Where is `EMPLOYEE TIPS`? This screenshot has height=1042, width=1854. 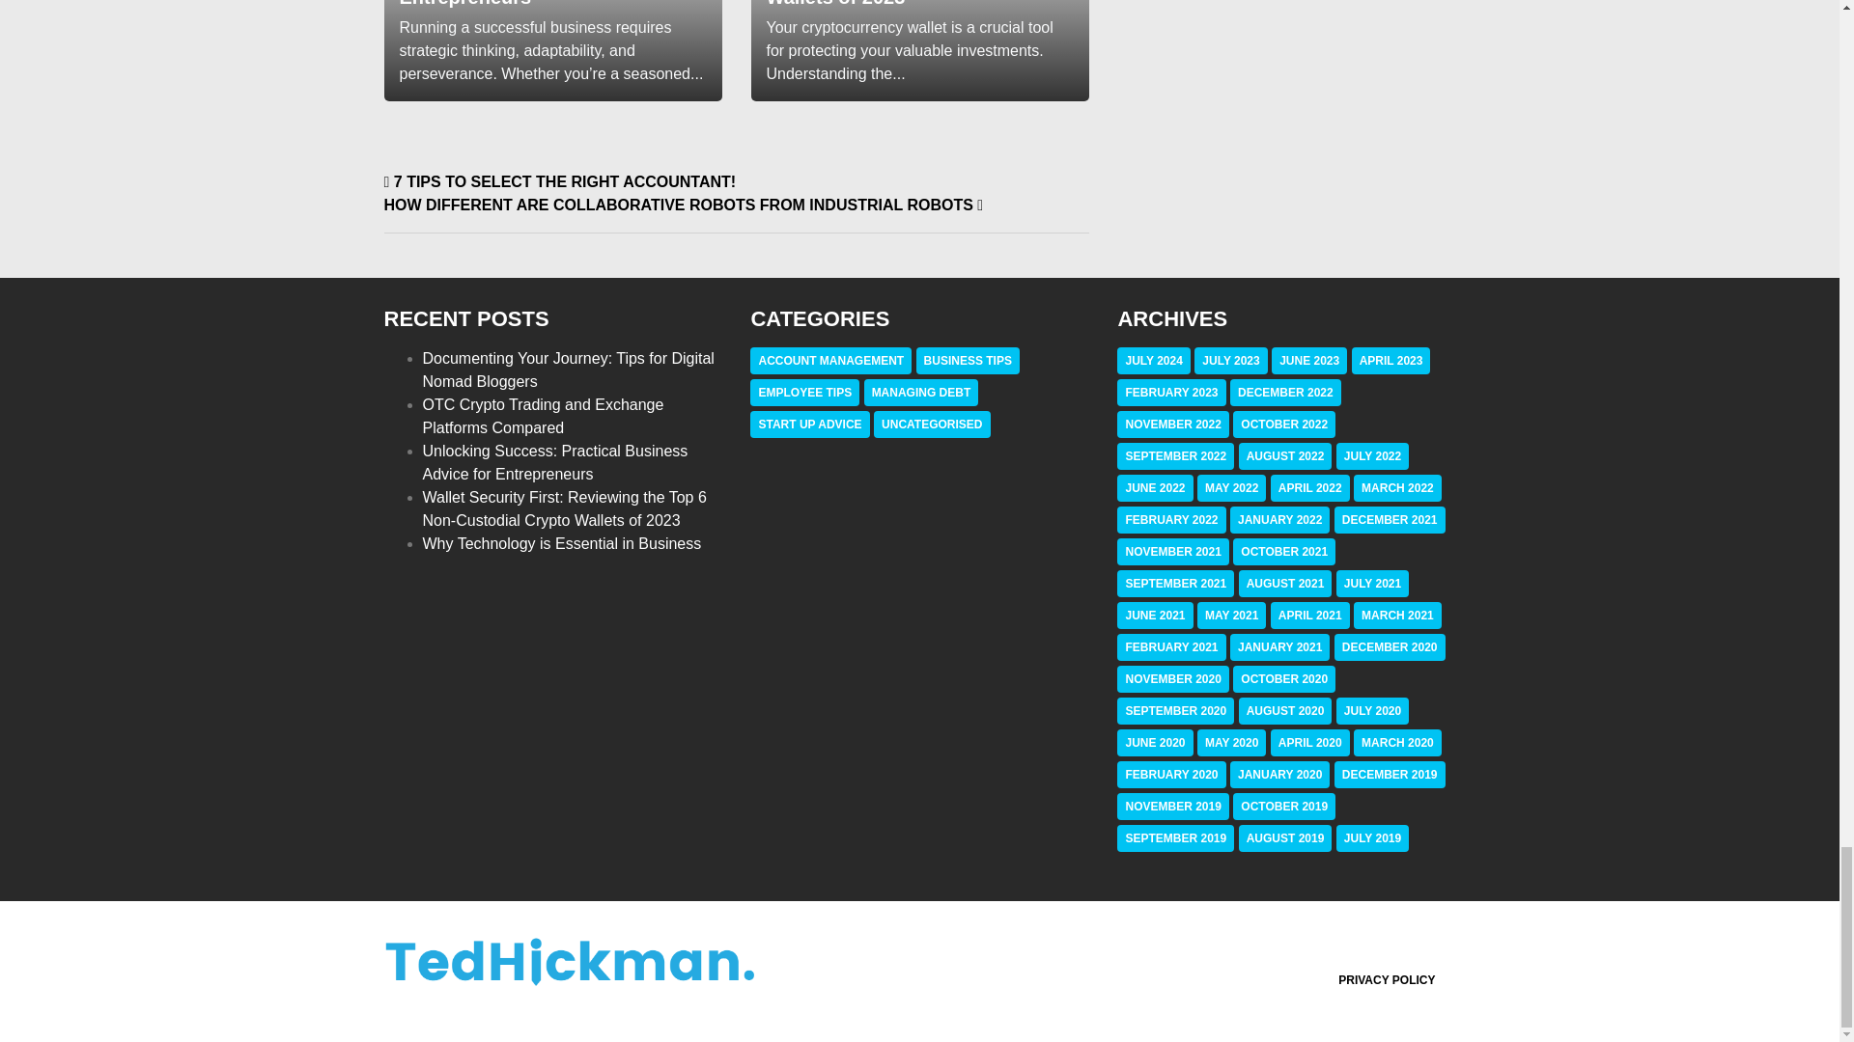 EMPLOYEE TIPS is located at coordinates (804, 392).